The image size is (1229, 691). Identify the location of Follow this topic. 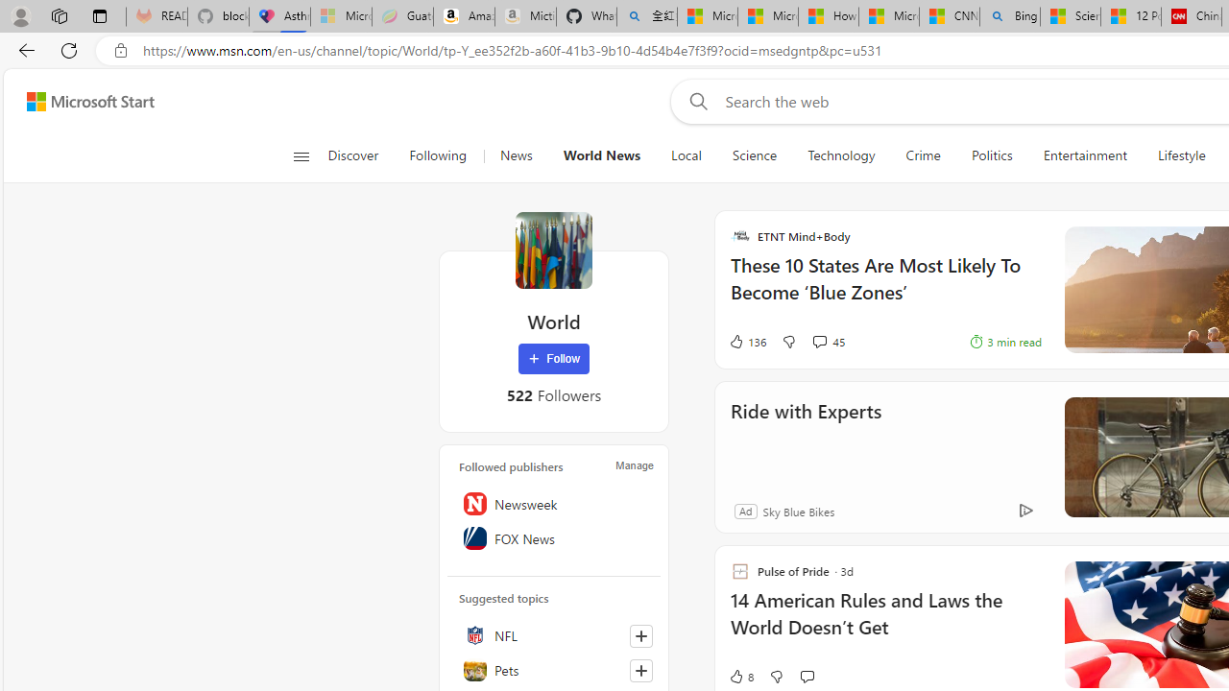
(640, 670).